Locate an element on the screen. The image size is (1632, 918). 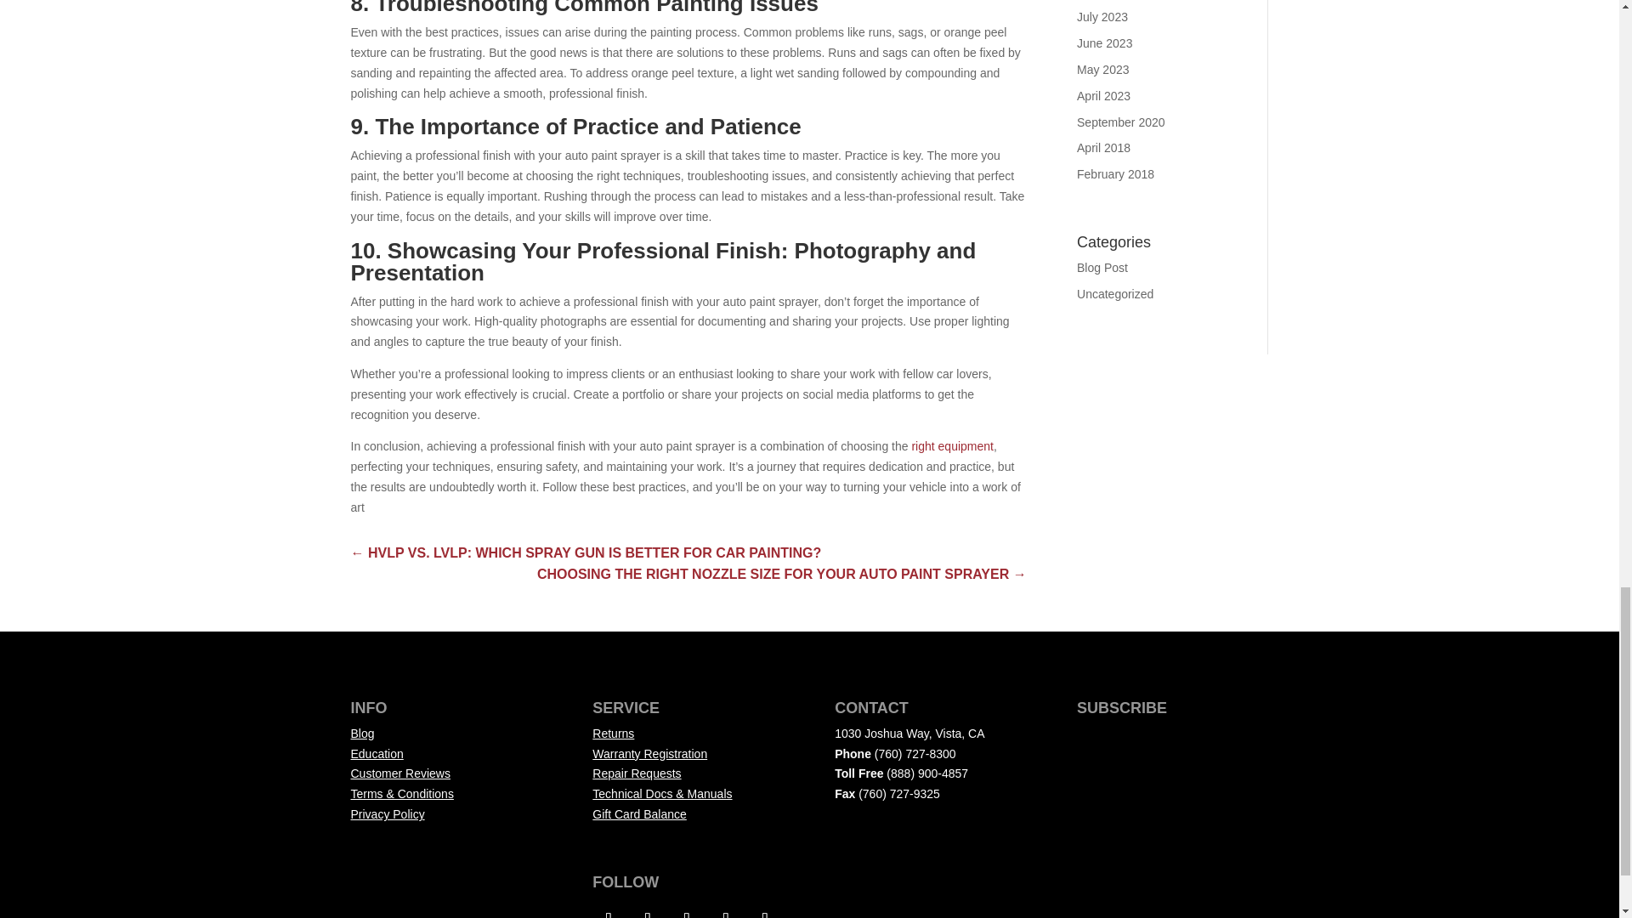
Follow on Facebook is located at coordinates (609, 909).